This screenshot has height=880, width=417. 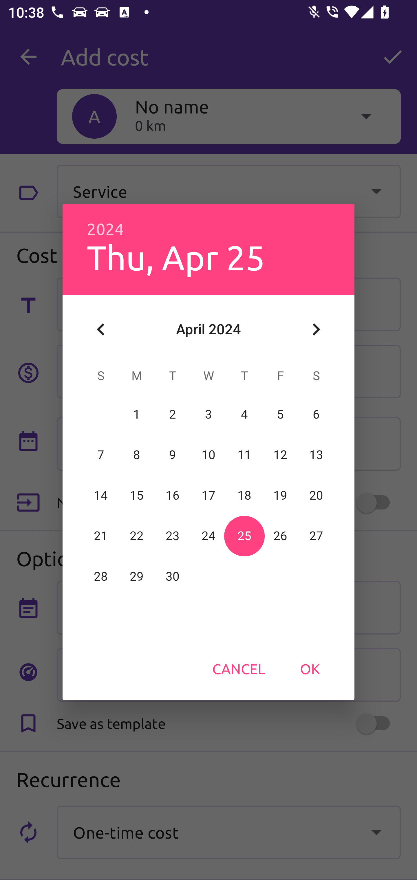 I want to click on 9 09 April 2024, so click(x=173, y=455).